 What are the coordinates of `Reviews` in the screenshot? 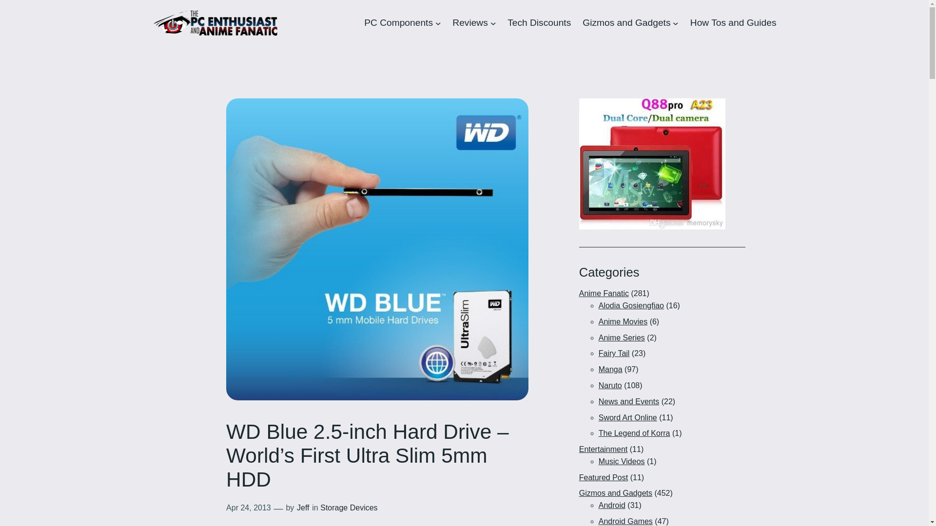 It's located at (470, 22).